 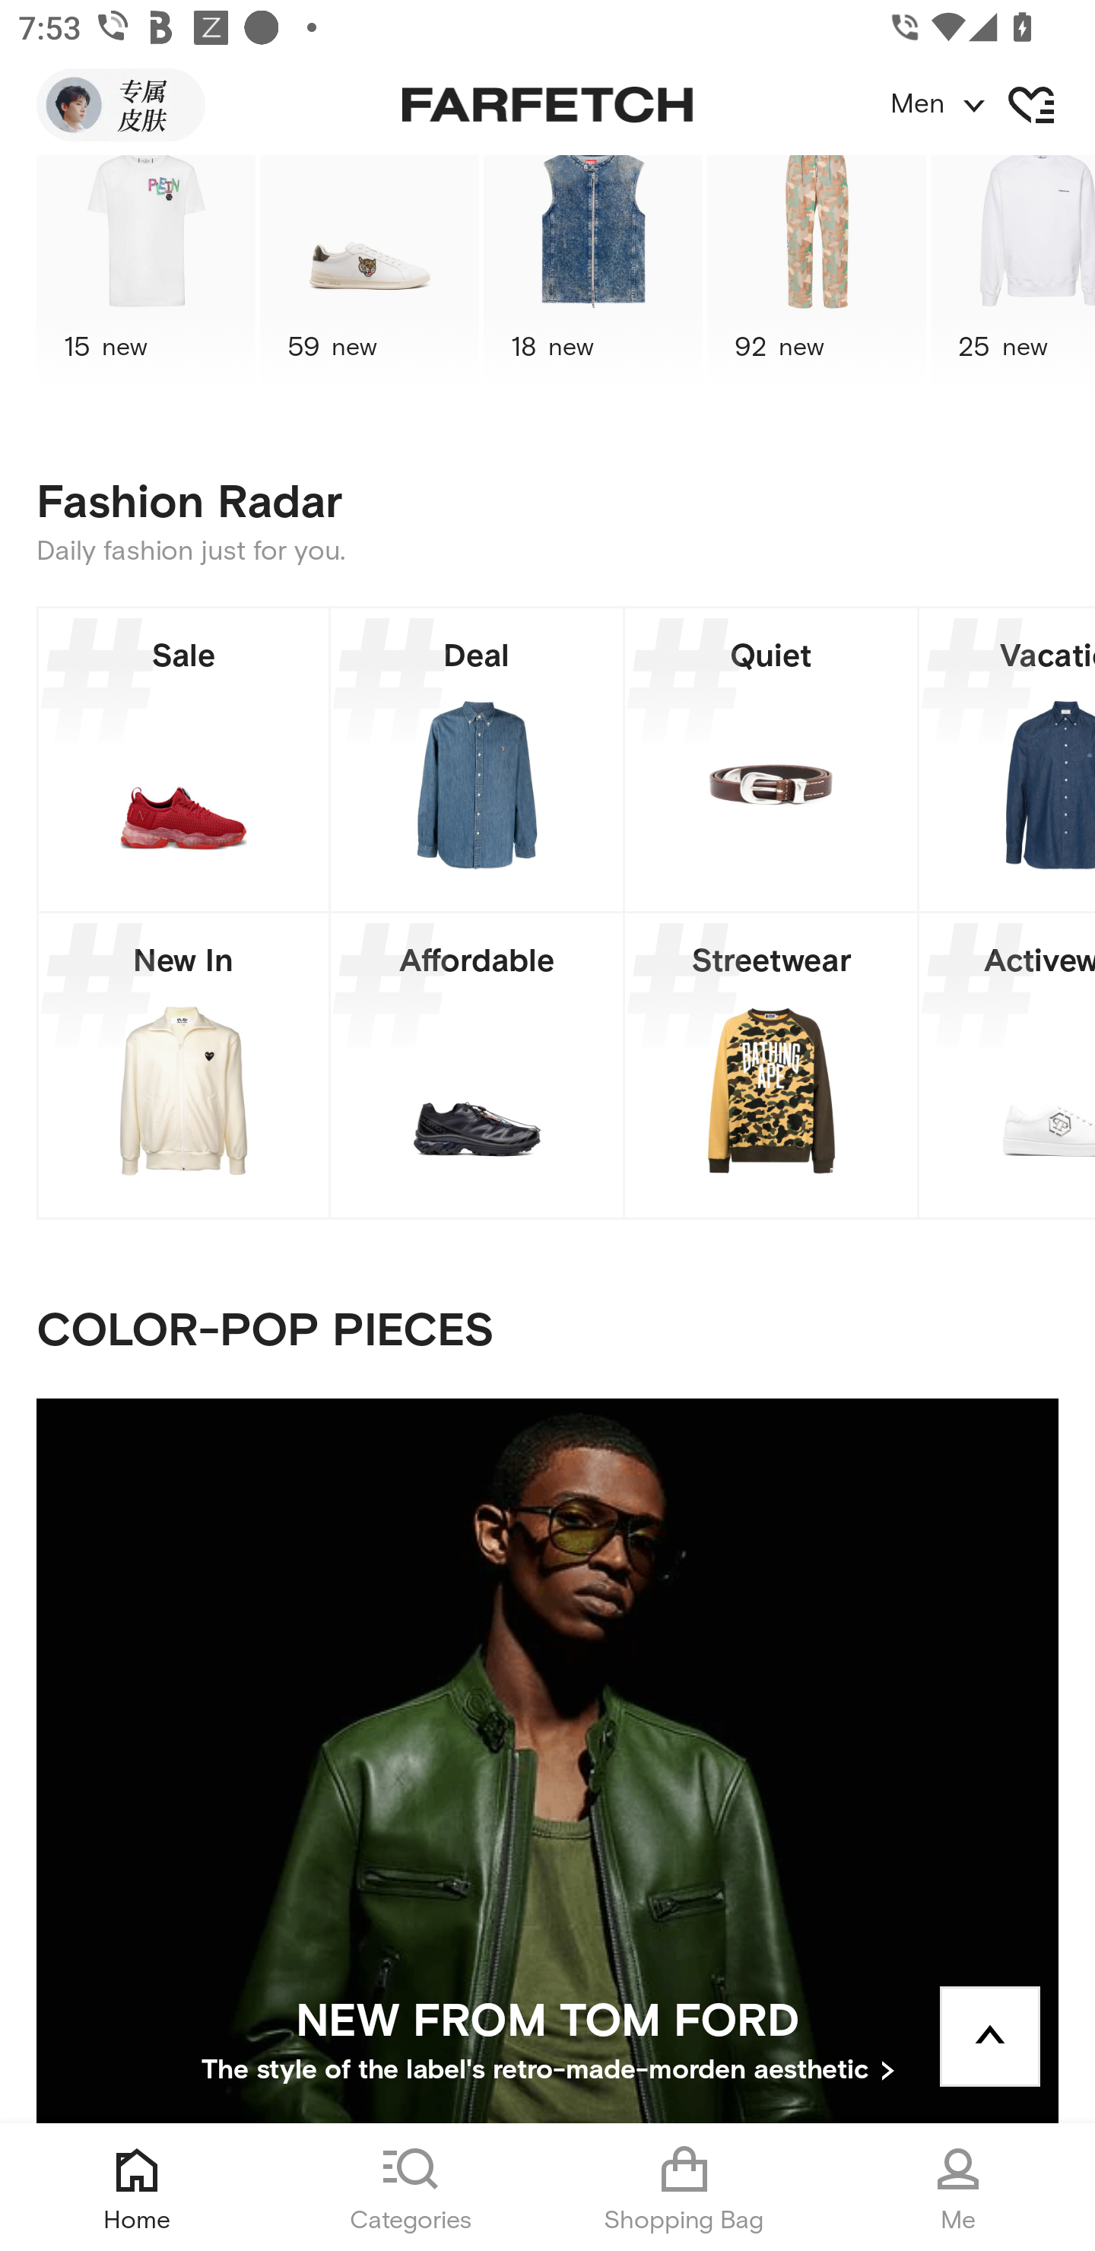 I want to click on New In, so click(x=183, y=1065).